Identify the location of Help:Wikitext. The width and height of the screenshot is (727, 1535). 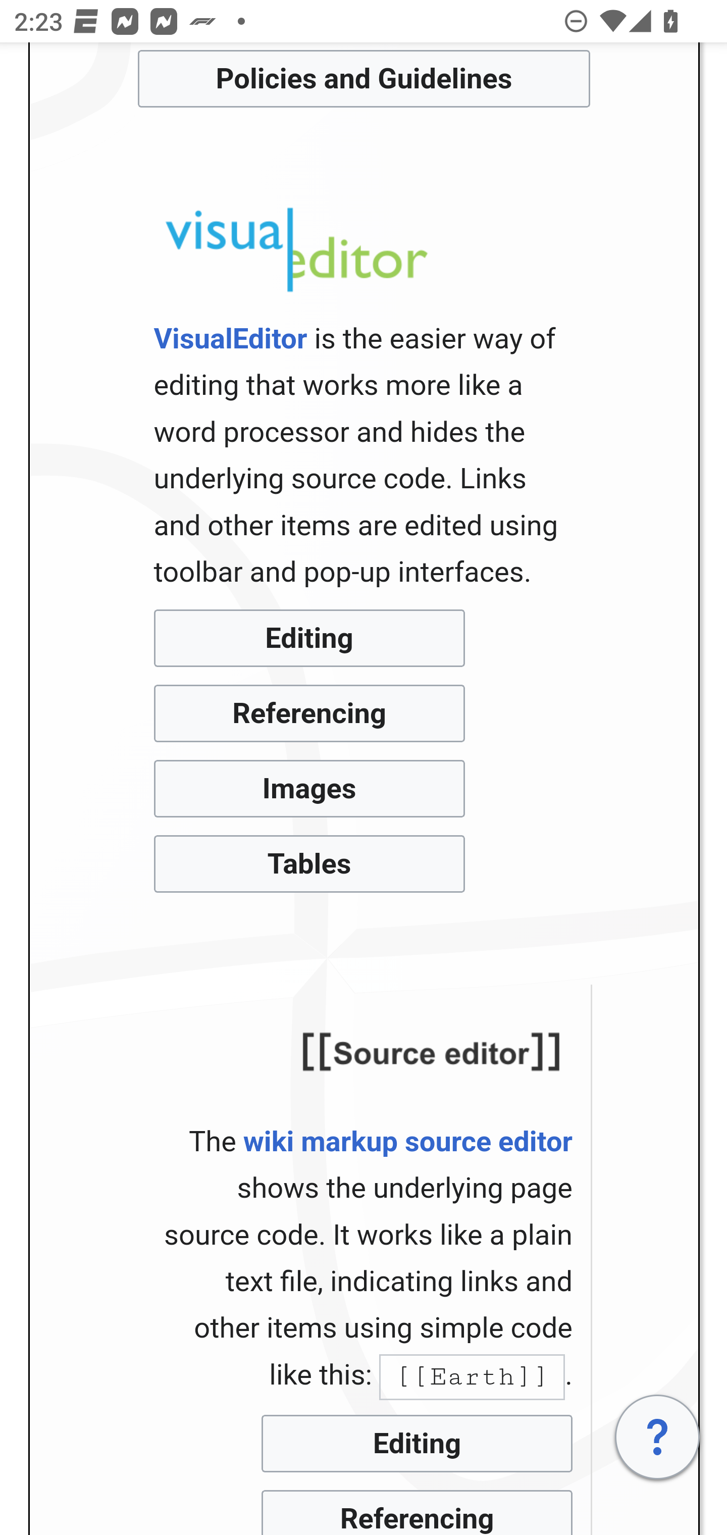
(431, 1052).